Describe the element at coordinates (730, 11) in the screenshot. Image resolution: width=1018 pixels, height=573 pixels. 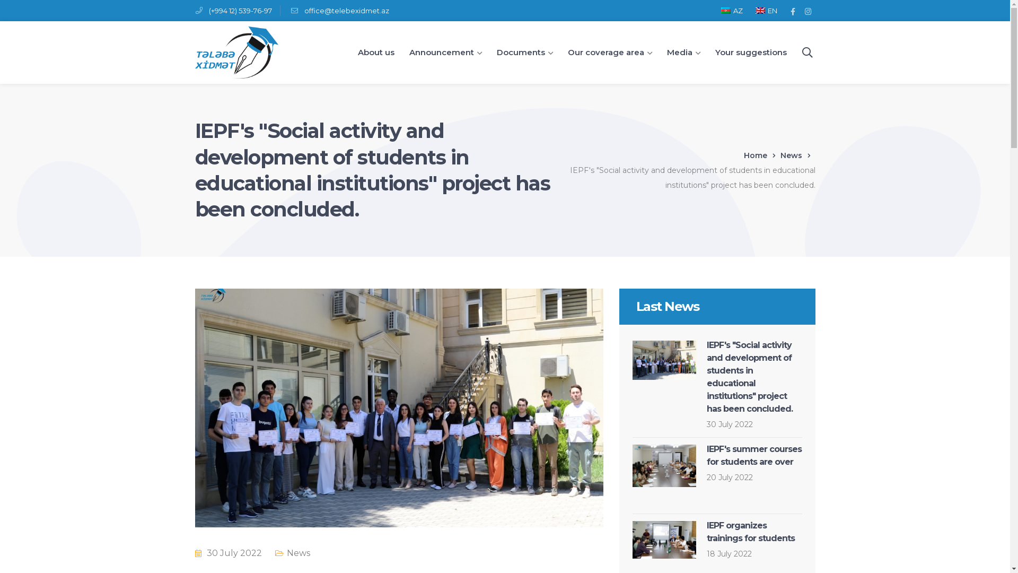
I see `AZ` at that location.